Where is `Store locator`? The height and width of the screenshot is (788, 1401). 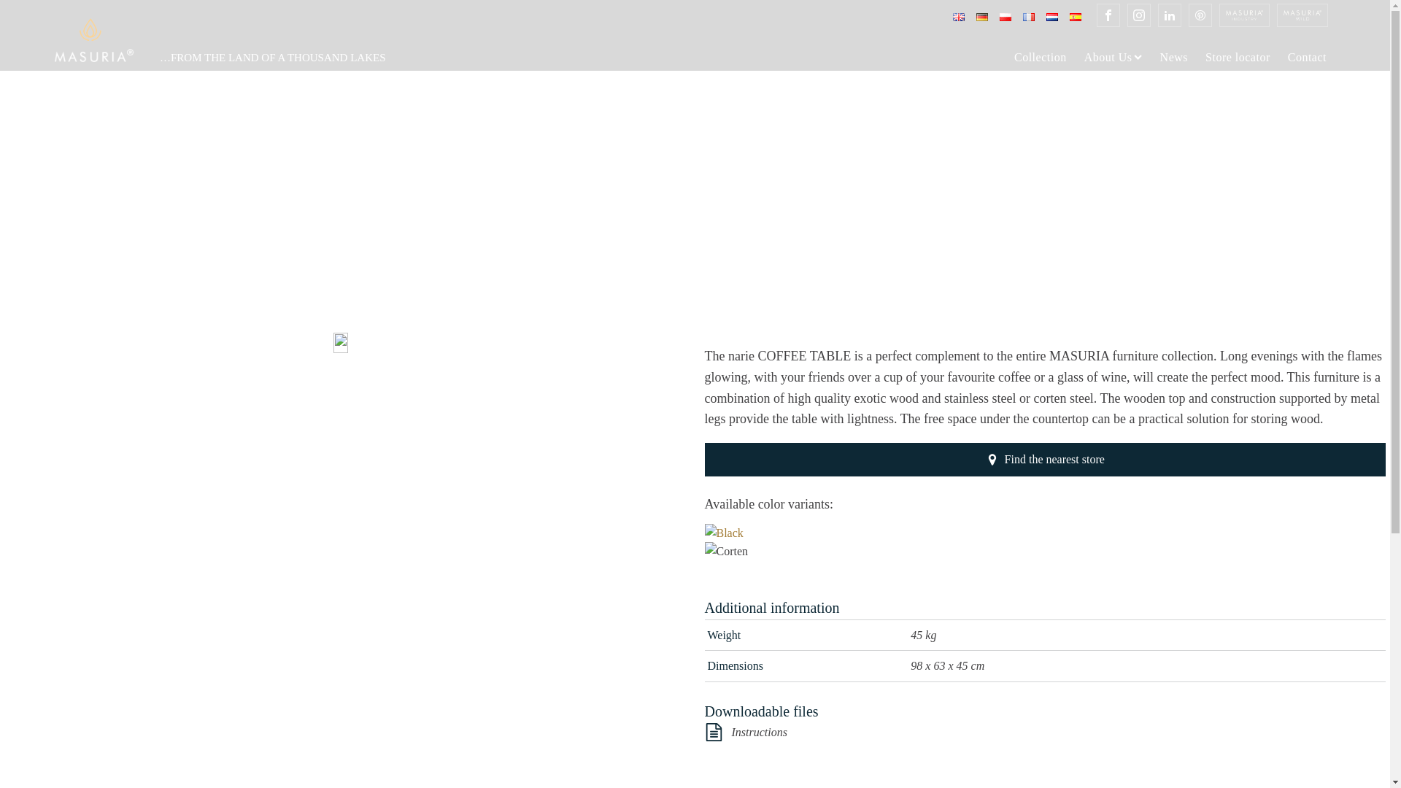
Store locator is located at coordinates (1238, 58).